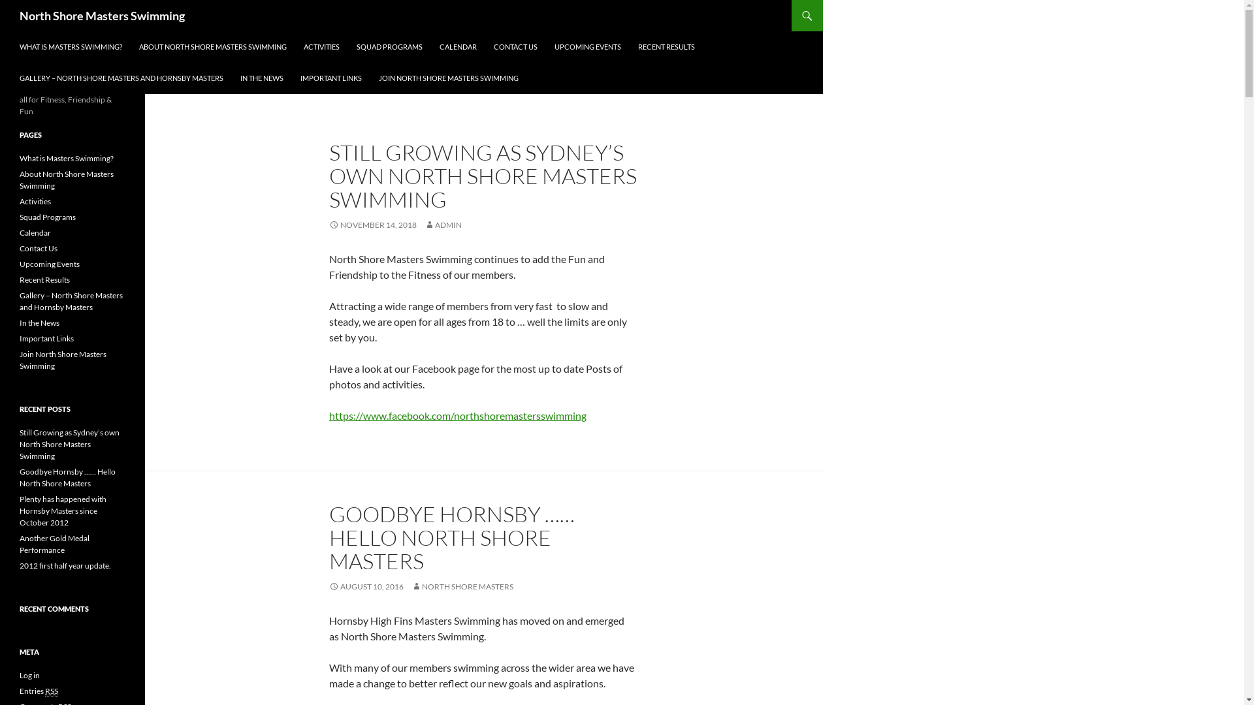 This screenshot has width=1254, height=705. Describe the element at coordinates (39, 248) in the screenshot. I see `Contact Us` at that location.